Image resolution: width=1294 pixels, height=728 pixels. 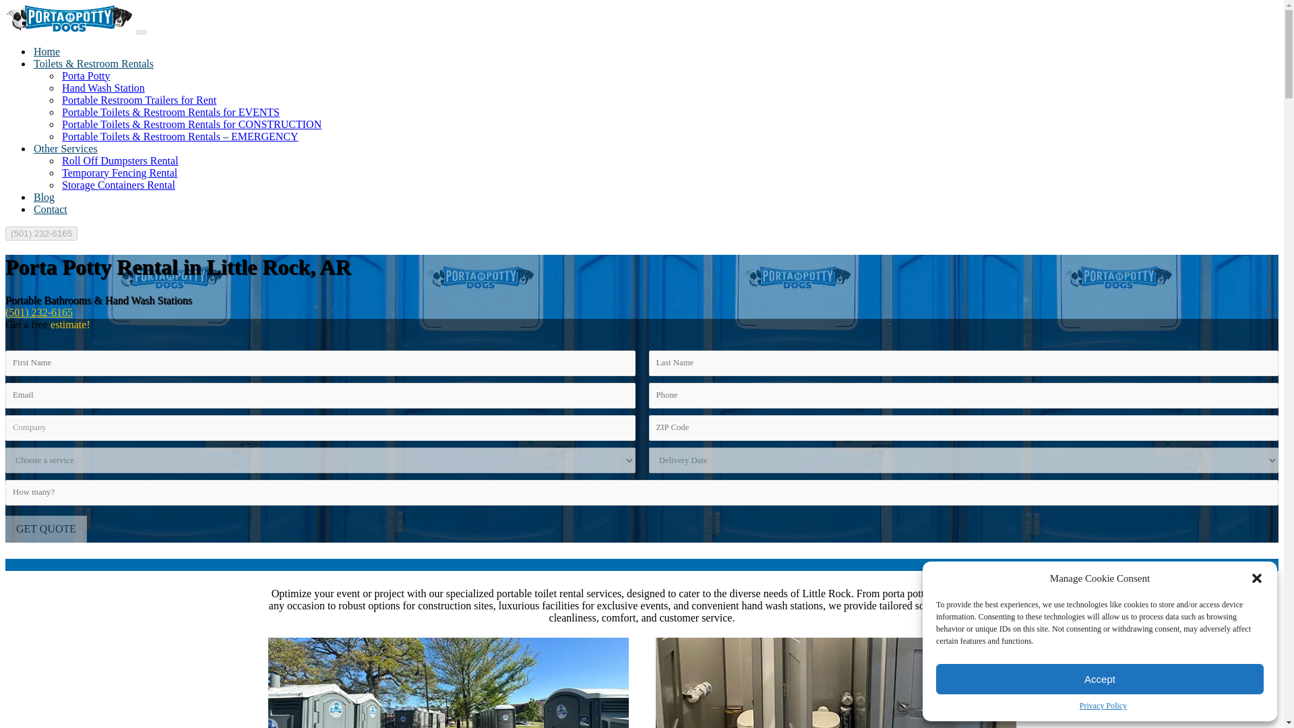 I want to click on GET QUOTE, so click(x=46, y=528).